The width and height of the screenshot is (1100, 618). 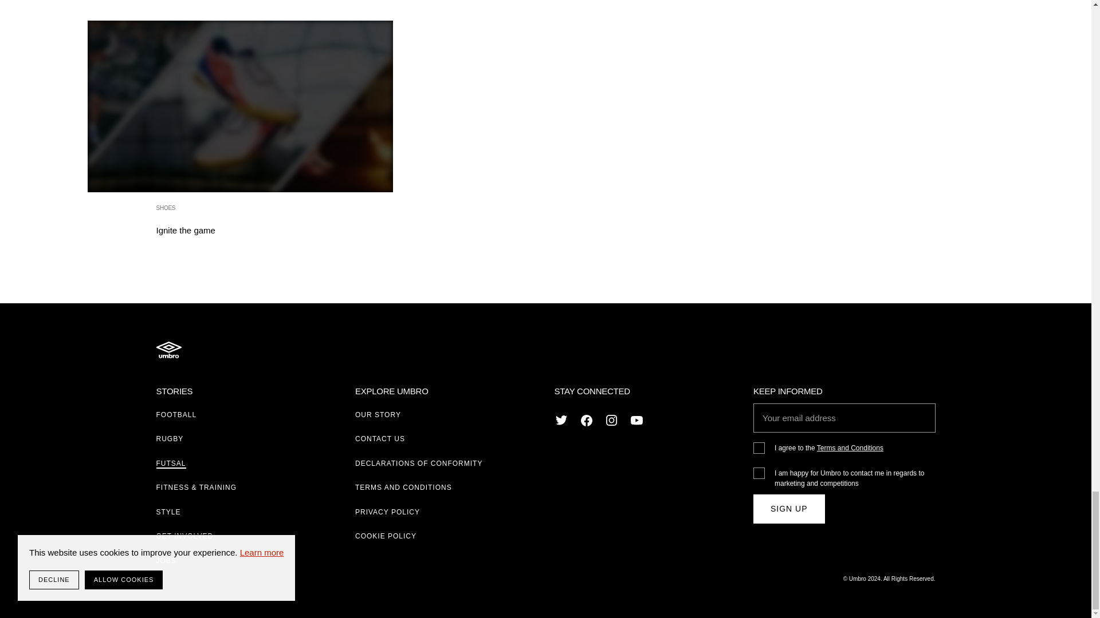 What do you see at coordinates (378, 415) in the screenshot?
I see `OUR STORY` at bounding box center [378, 415].